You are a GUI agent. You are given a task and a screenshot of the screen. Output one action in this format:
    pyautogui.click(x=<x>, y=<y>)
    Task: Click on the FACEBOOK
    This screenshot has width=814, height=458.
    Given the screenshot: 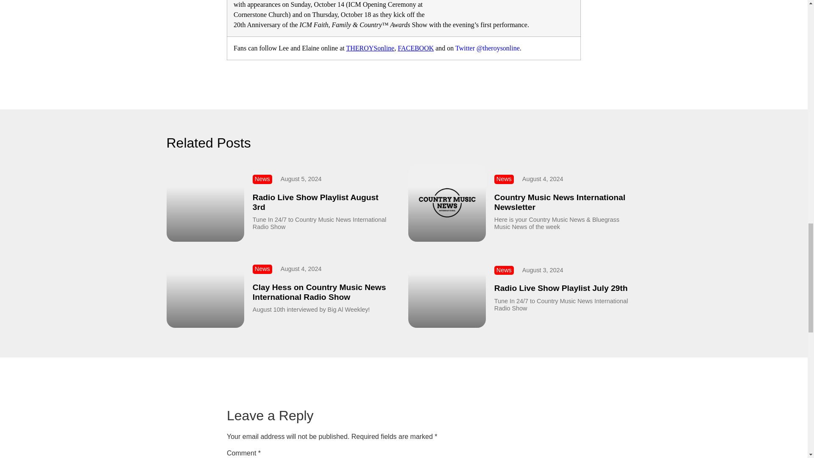 What is the action you would take?
    pyautogui.click(x=415, y=48)
    